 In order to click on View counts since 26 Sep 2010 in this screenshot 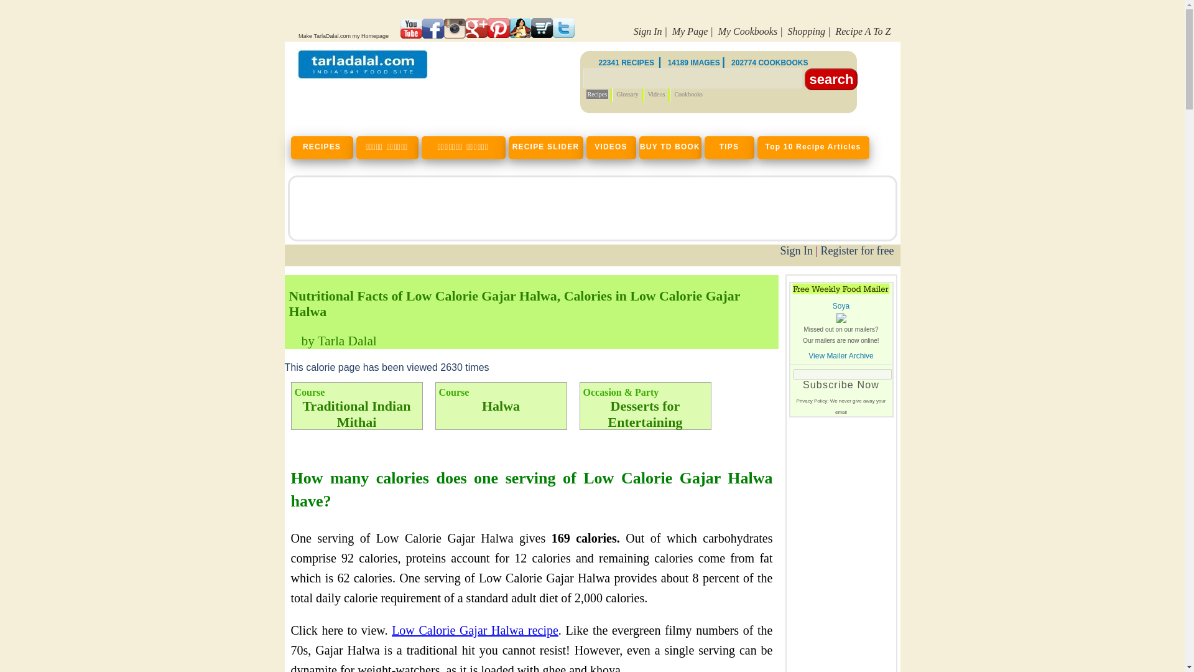, I will do `click(387, 367)`.